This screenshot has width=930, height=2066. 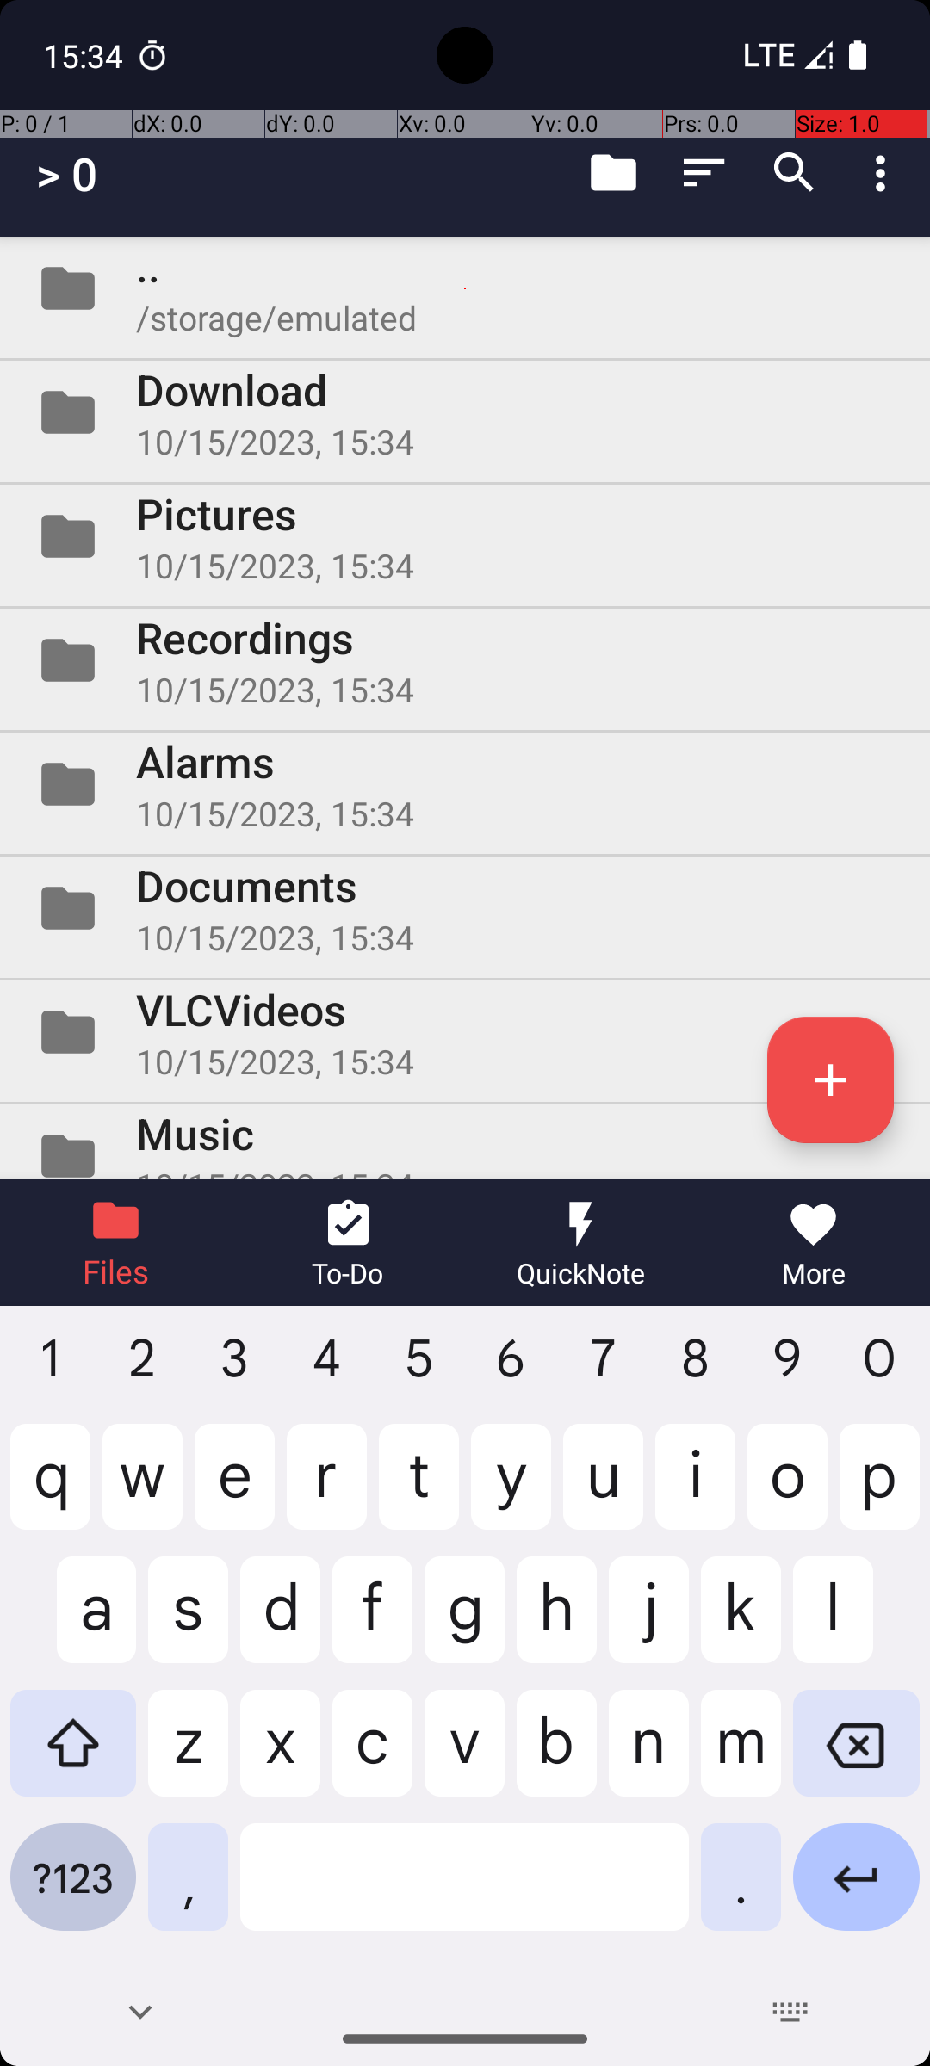 I want to click on Folder Music , so click(x=465, y=1141).